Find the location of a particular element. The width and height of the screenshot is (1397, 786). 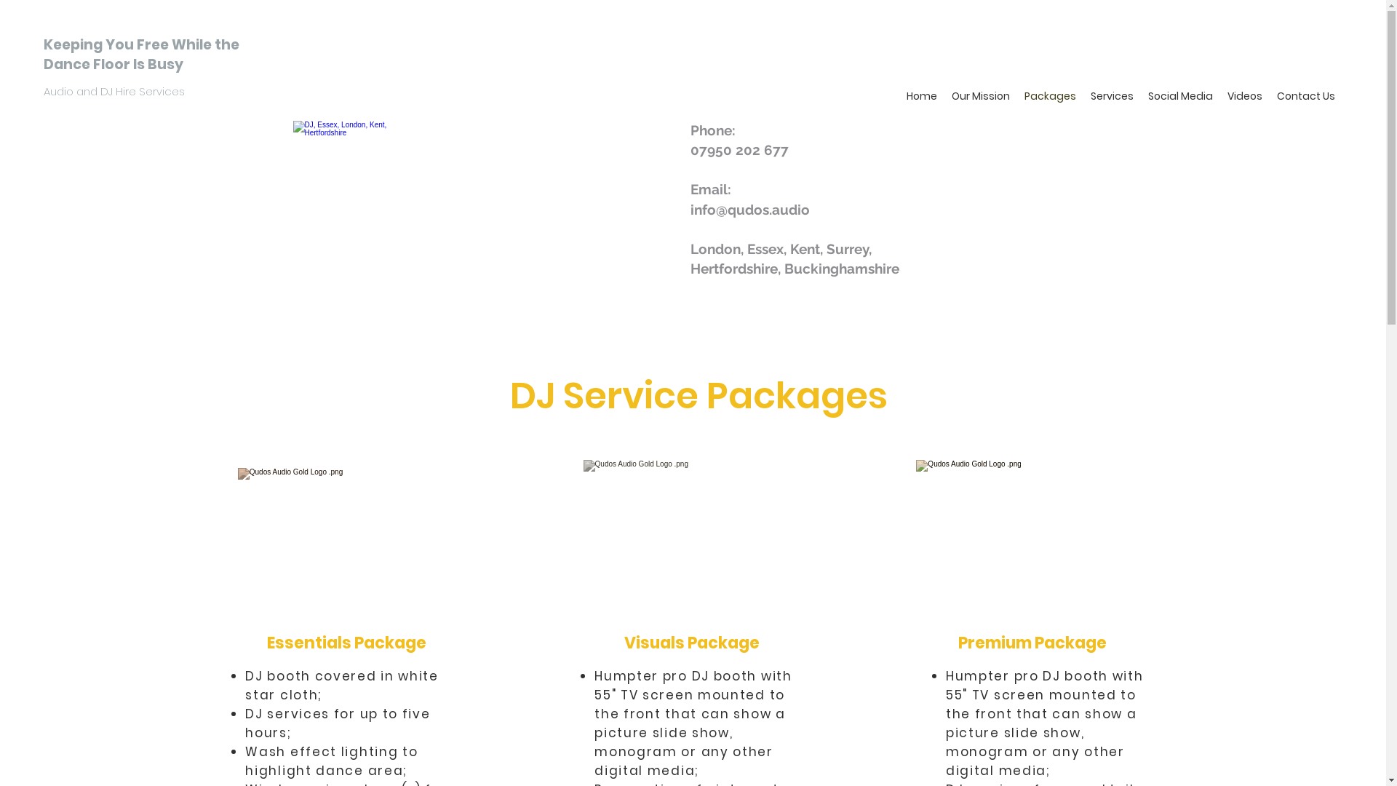

Audio and DJ Hire Services  is located at coordinates (116, 92).